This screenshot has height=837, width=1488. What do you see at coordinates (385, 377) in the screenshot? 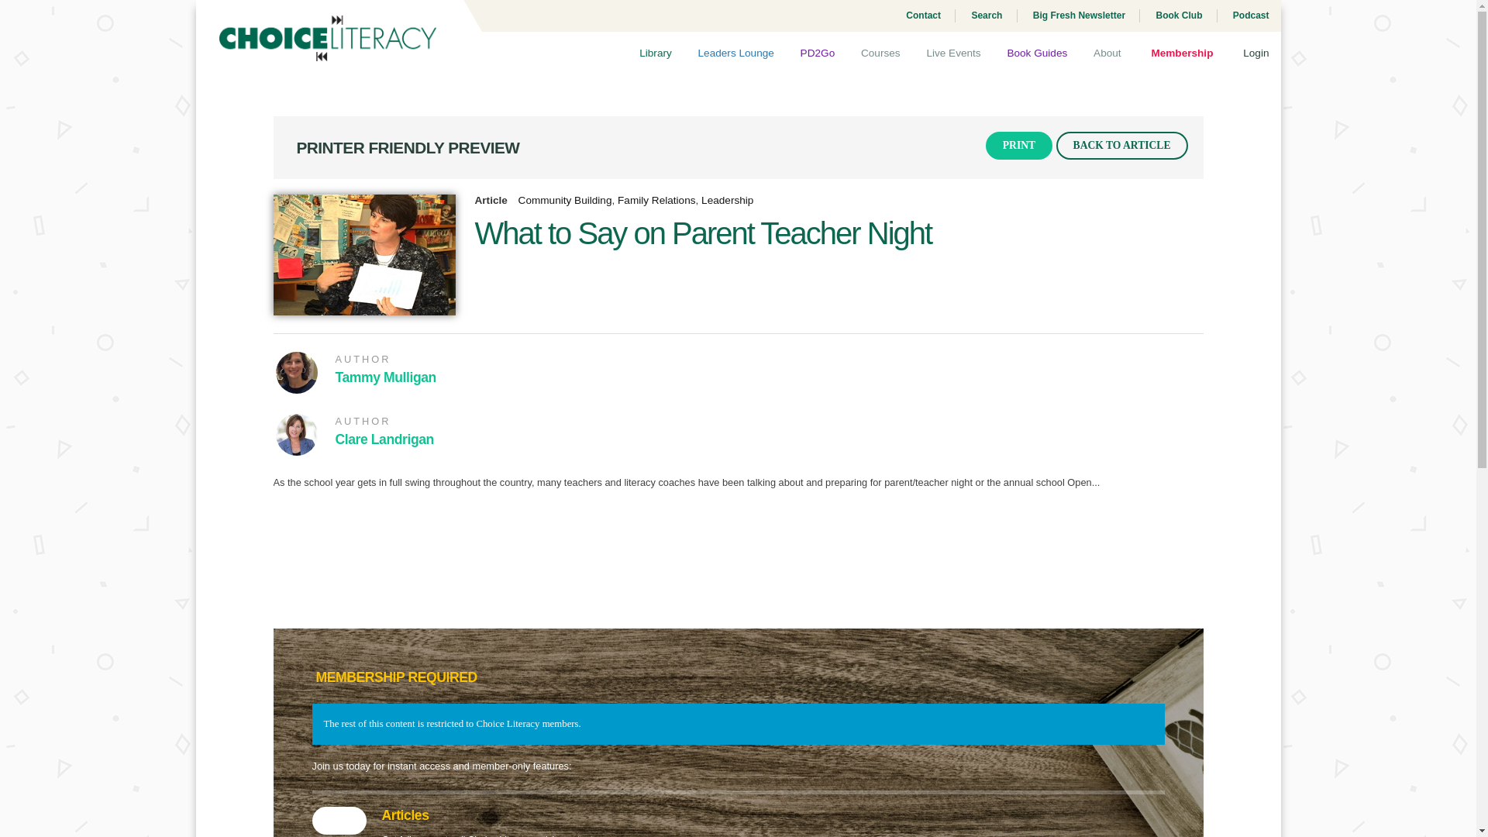
I see `Tammy Mulligan` at bounding box center [385, 377].